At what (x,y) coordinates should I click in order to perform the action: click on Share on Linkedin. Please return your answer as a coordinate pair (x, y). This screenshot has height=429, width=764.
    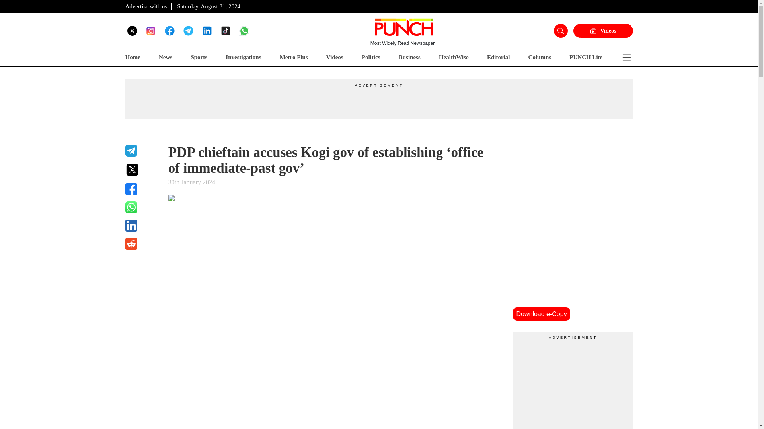
    Looking at the image, I should click on (142, 226).